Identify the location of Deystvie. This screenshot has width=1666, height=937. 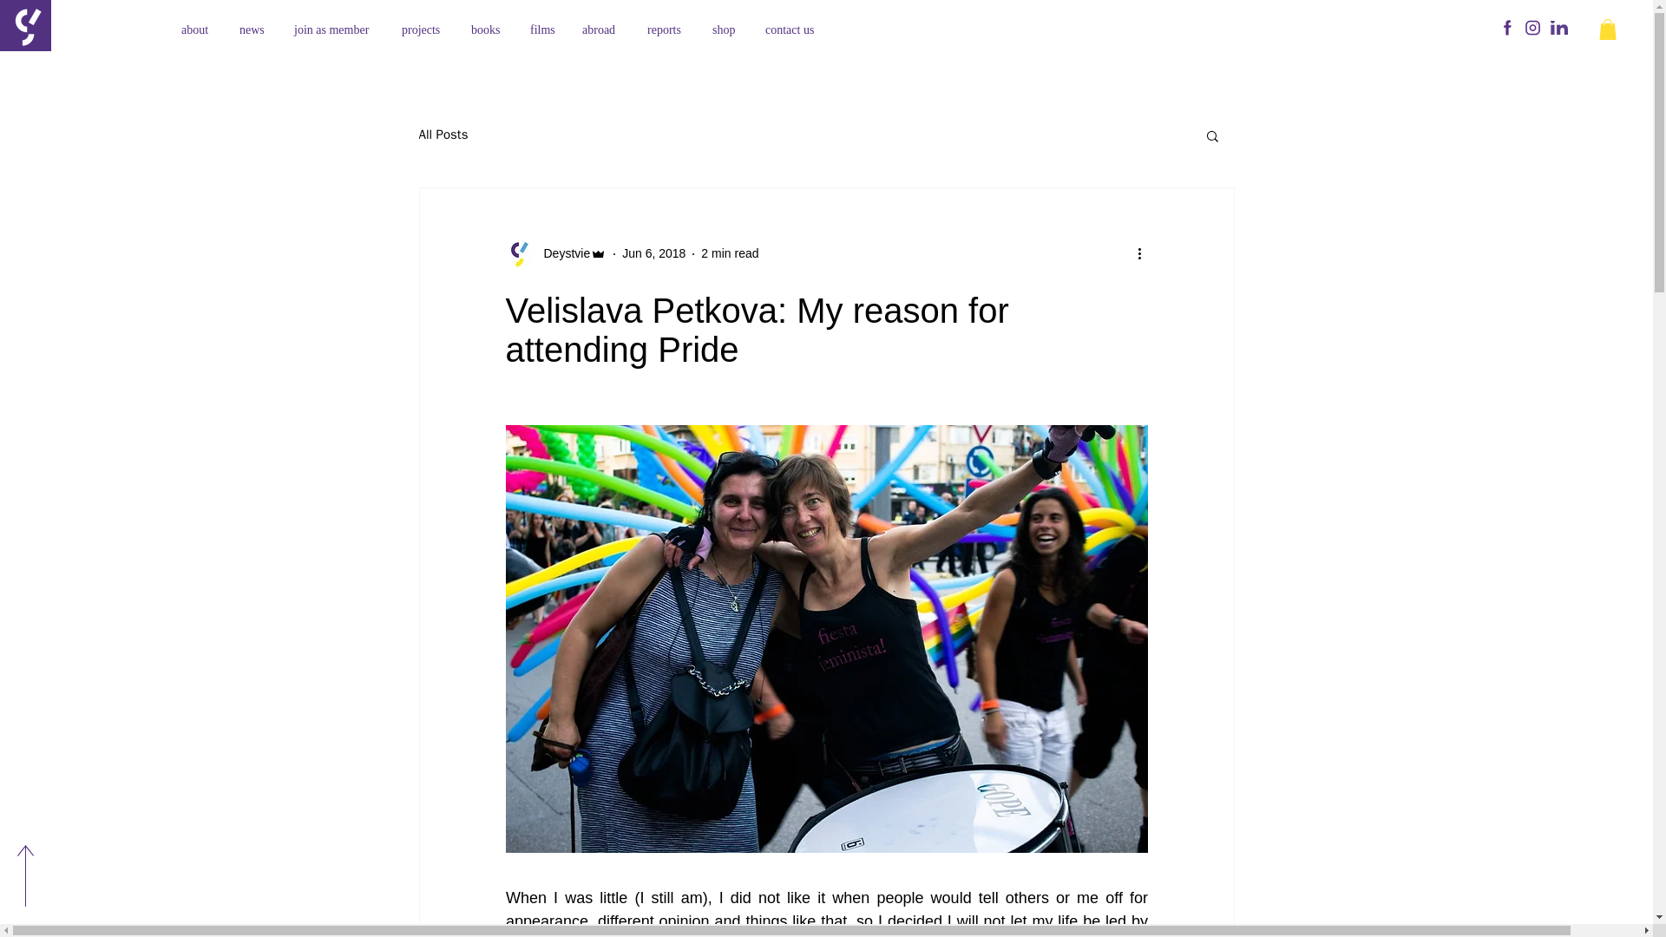
(561, 253).